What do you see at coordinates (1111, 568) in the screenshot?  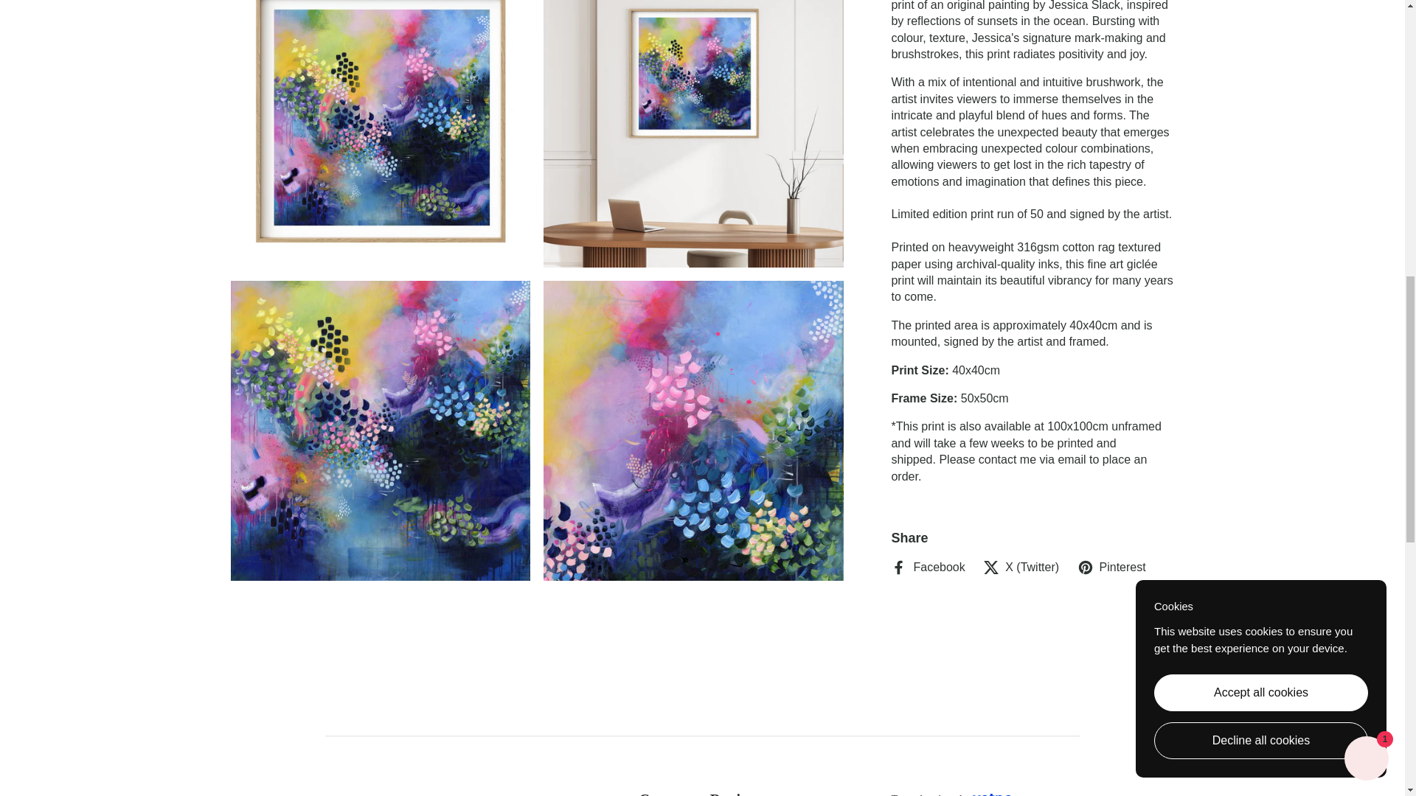 I see `Share on pinterest` at bounding box center [1111, 568].